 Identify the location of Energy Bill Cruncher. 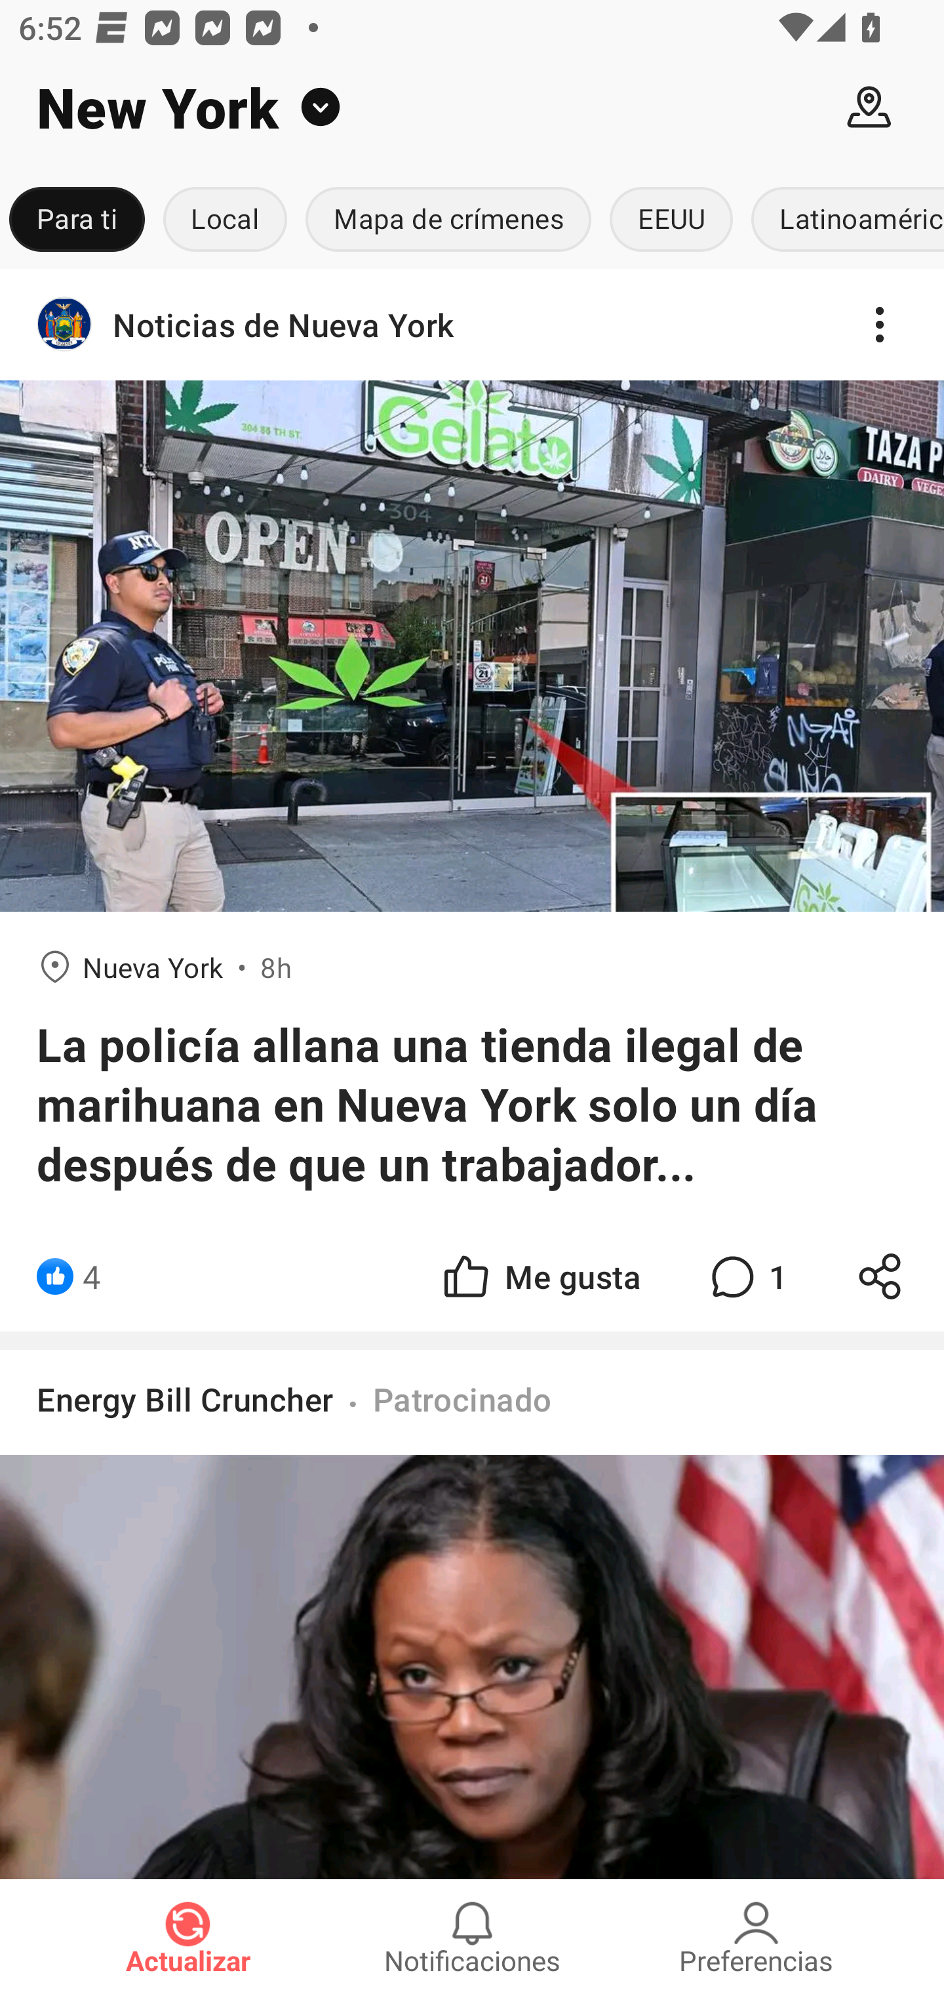
(185, 1398).